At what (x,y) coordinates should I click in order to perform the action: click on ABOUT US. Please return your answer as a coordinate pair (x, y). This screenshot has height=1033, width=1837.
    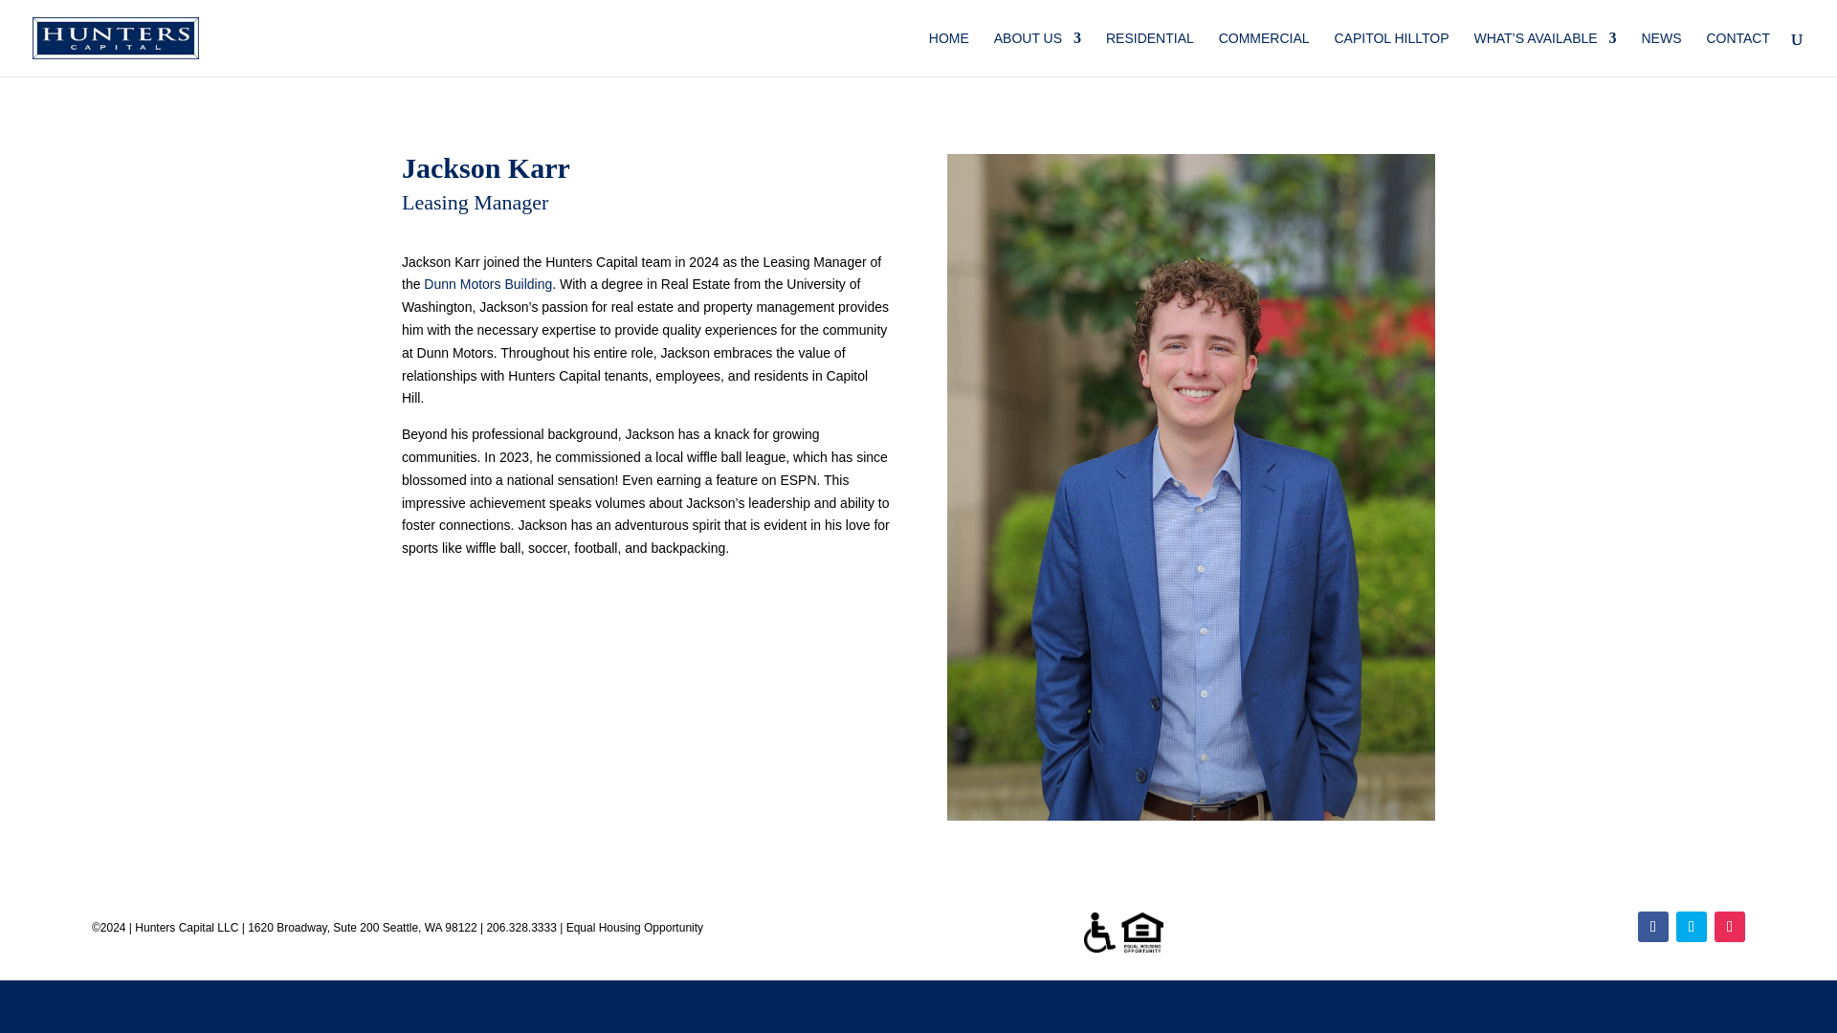
    Looking at the image, I should click on (1037, 54).